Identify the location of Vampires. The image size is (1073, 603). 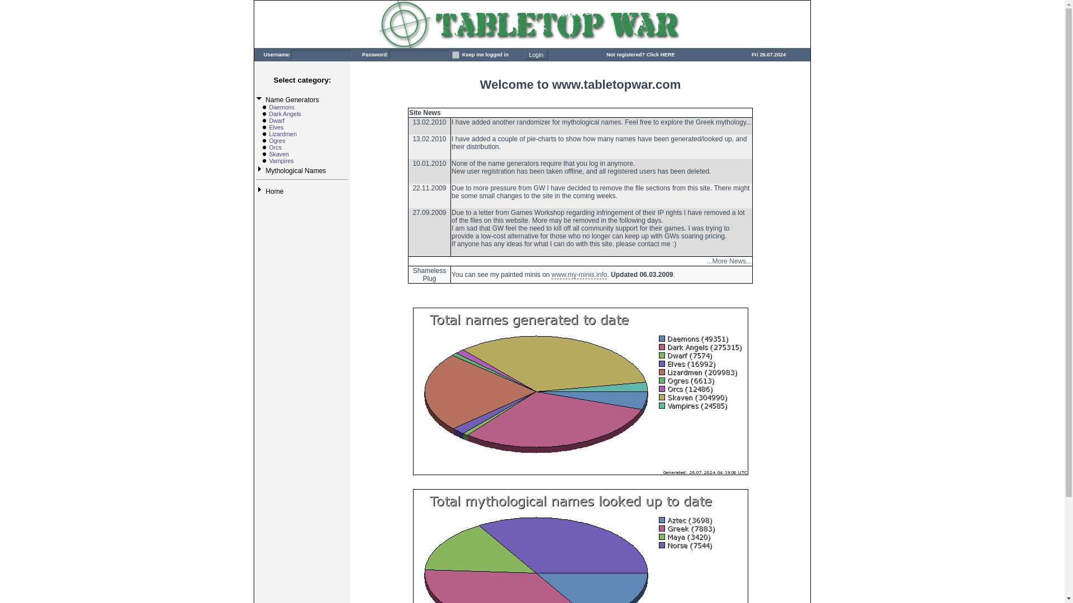
(281, 160).